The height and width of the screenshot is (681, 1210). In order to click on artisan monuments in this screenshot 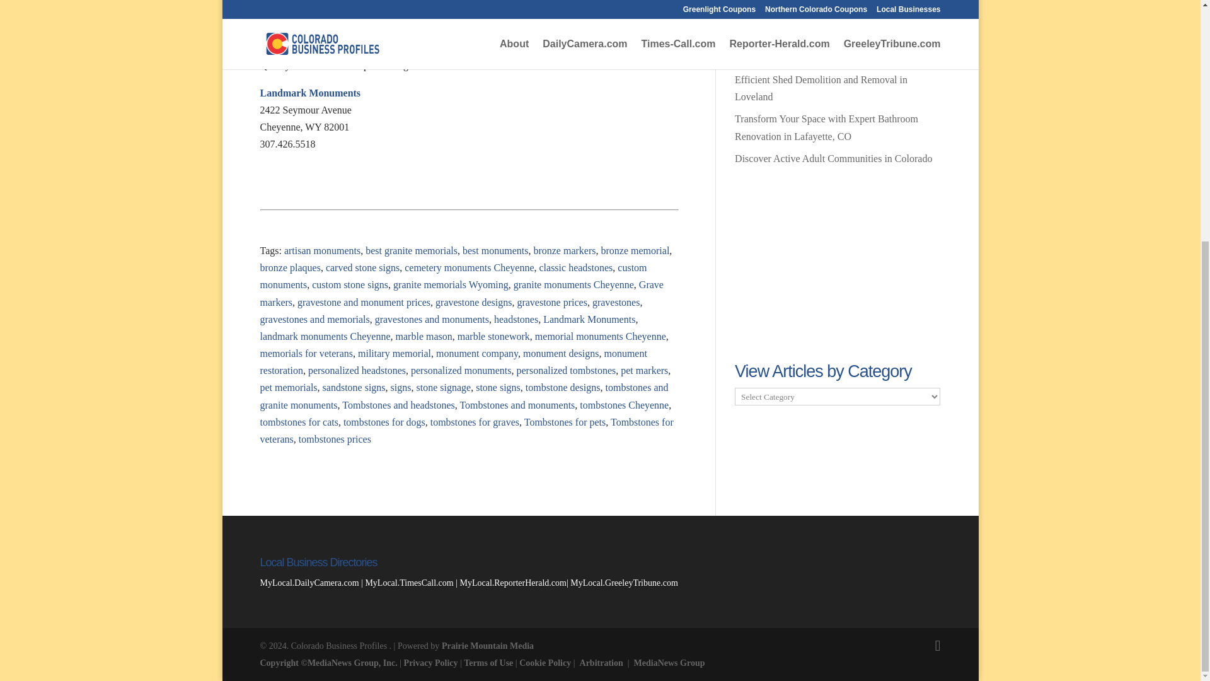, I will do `click(323, 250)`.